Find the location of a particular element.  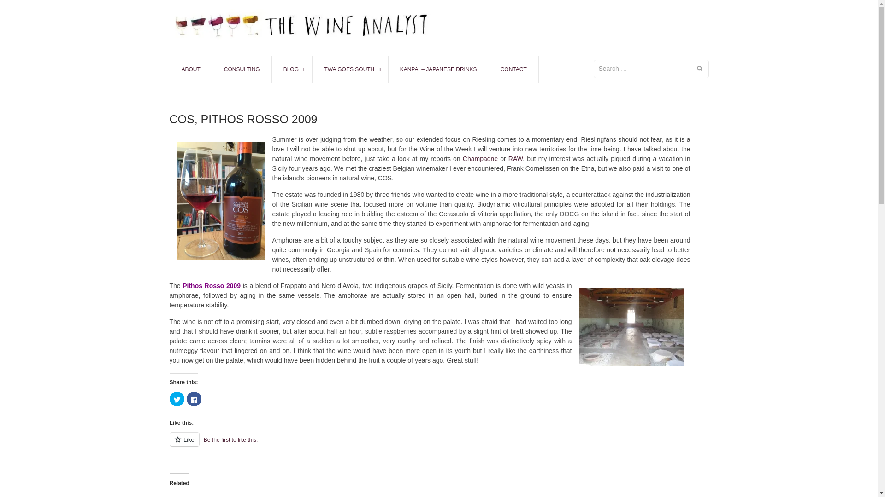

RAW is located at coordinates (515, 158).